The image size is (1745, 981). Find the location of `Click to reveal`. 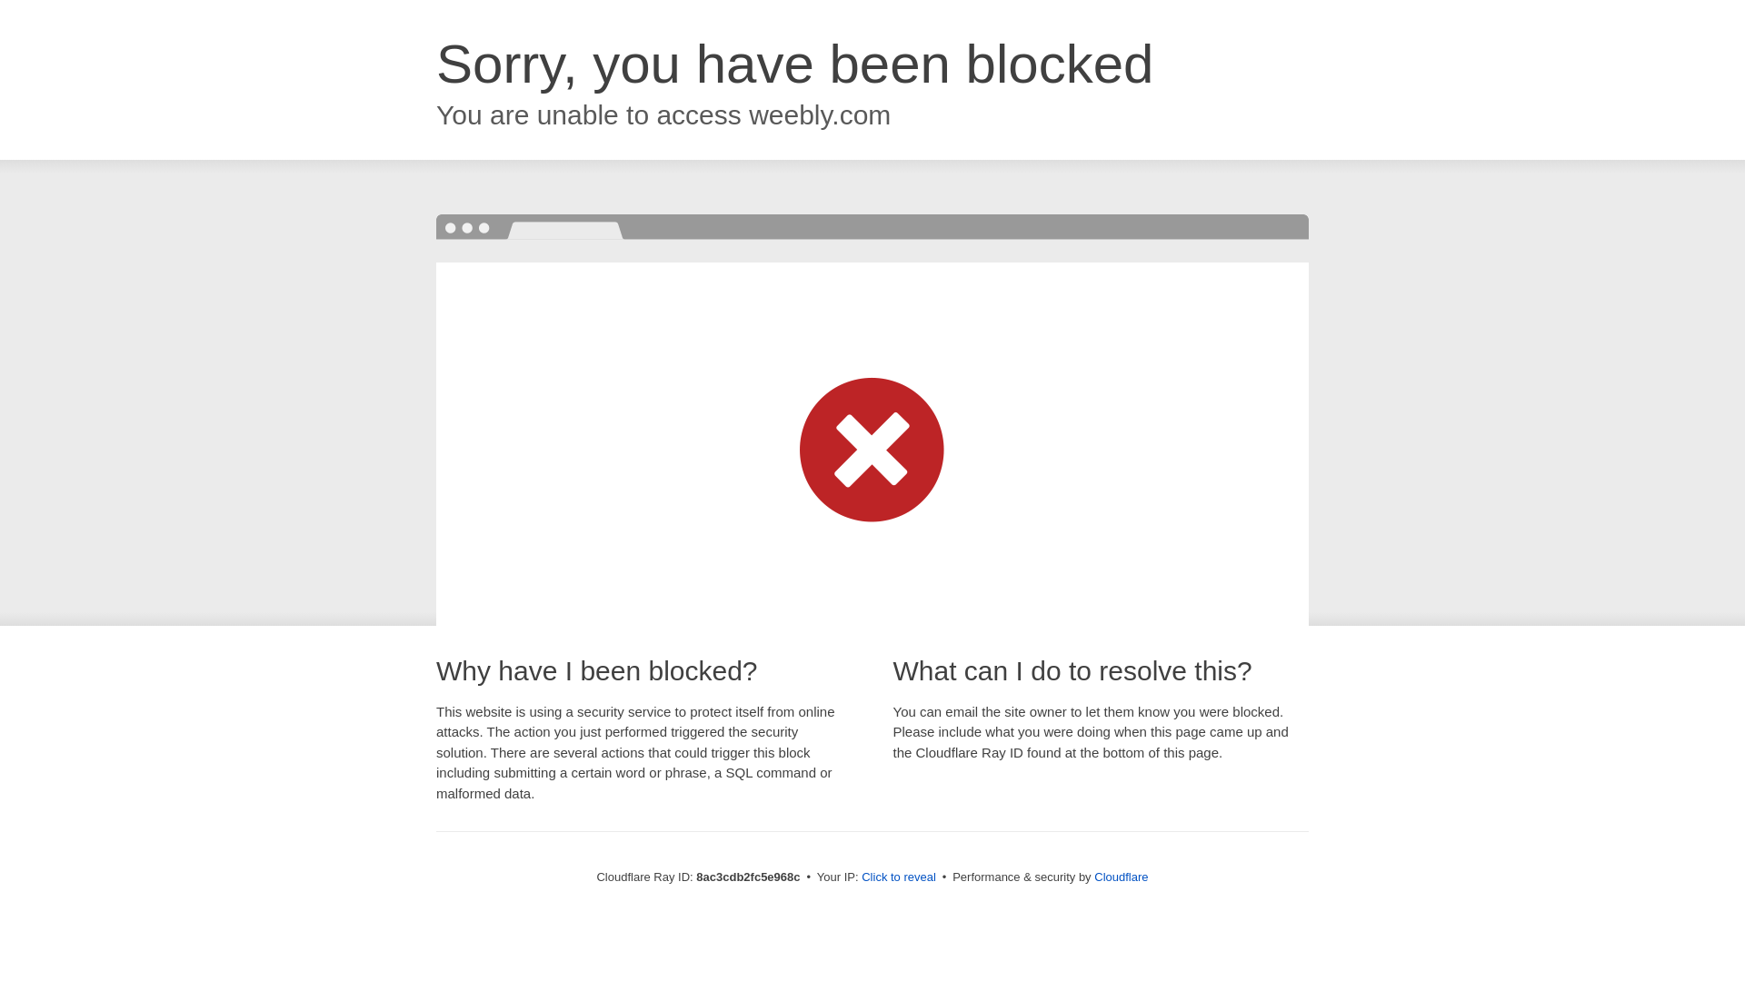

Click to reveal is located at coordinates (898, 877).